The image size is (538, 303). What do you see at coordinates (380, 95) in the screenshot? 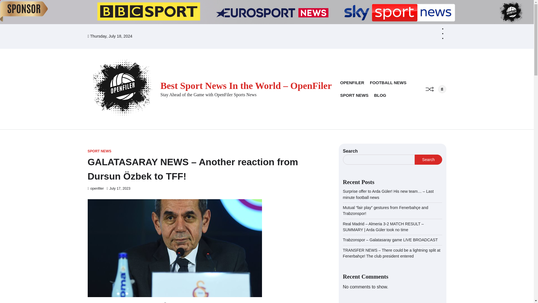
I see `BLOG` at bounding box center [380, 95].